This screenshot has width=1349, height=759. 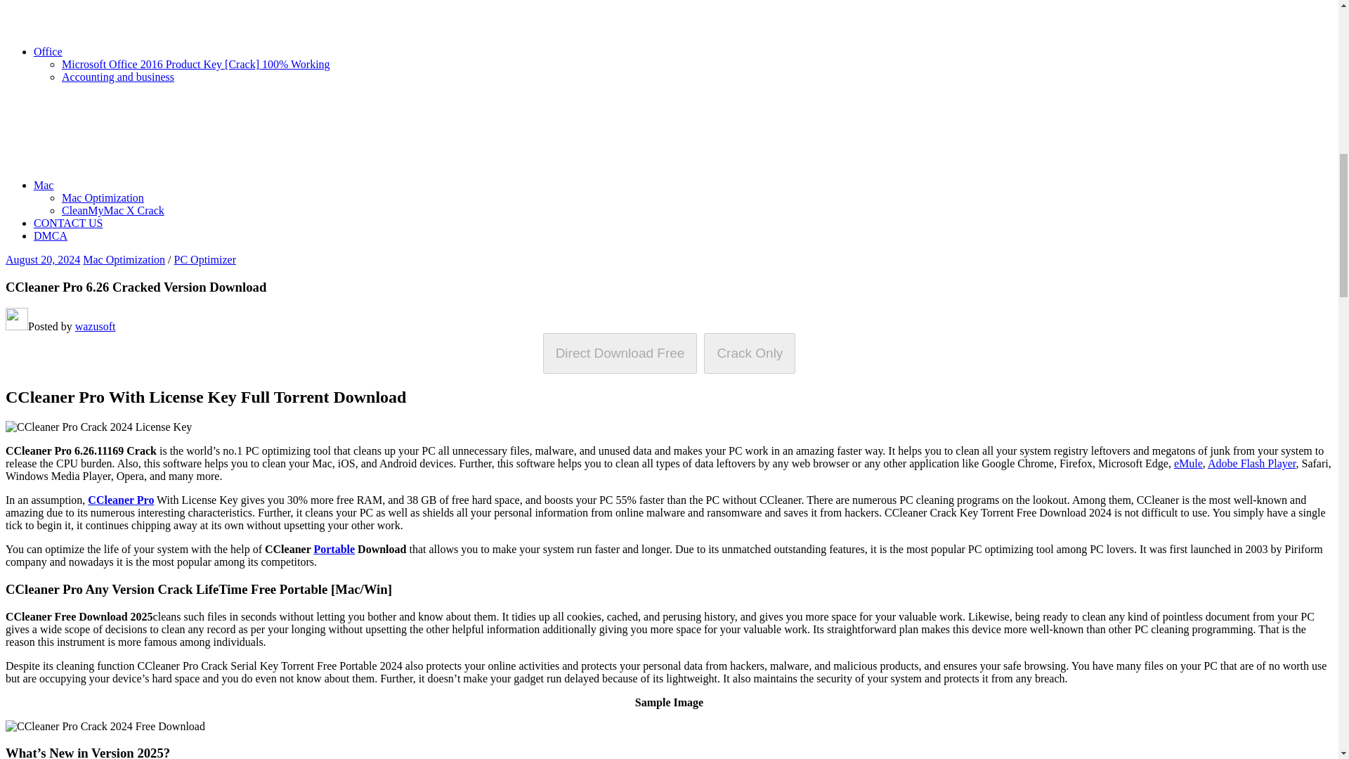 I want to click on 2:22 am, so click(x=42, y=259).